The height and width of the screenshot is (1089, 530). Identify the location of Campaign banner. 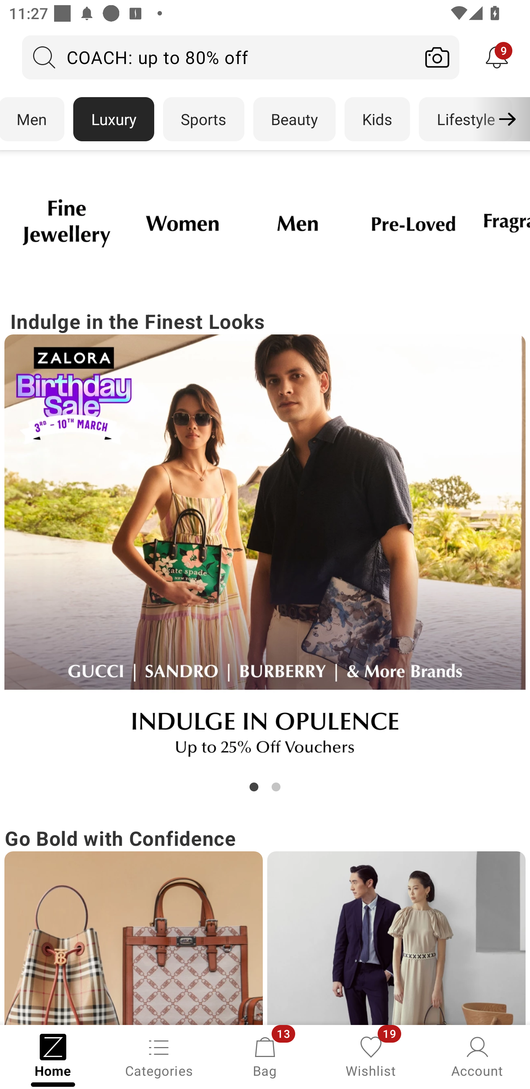
(133, 938).